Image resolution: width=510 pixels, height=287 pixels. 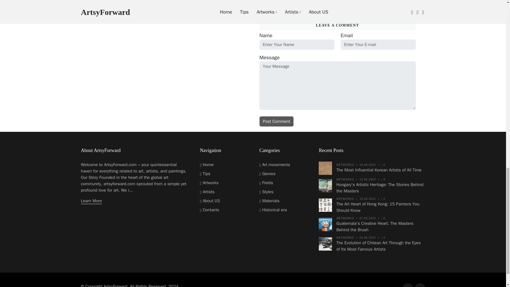 What do you see at coordinates (210, 201) in the screenshot?
I see `About US` at bounding box center [210, 201].